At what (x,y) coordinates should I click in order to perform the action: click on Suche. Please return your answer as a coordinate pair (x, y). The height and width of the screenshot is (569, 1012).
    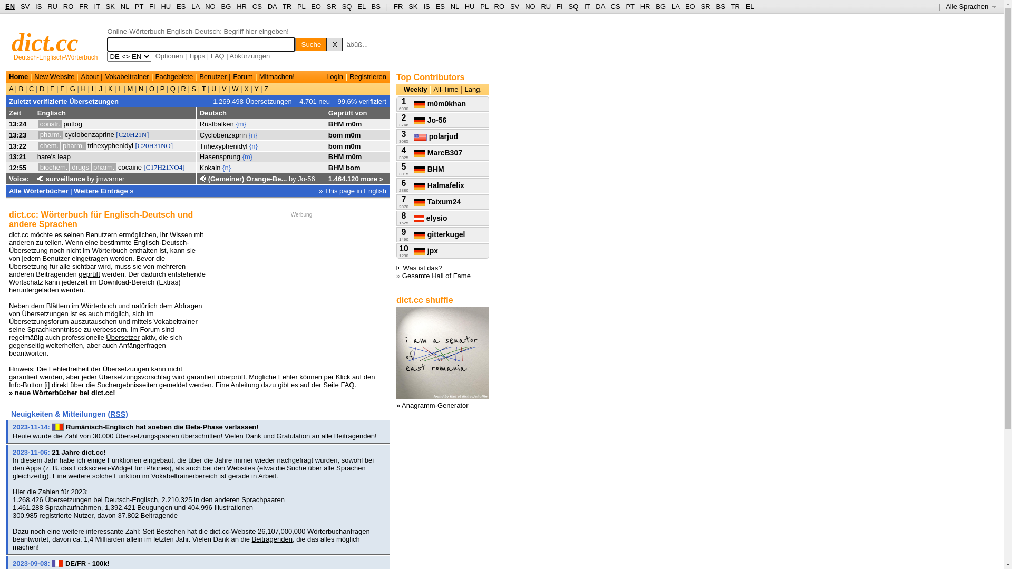
    Looking at the image, I should click on (311, 44).